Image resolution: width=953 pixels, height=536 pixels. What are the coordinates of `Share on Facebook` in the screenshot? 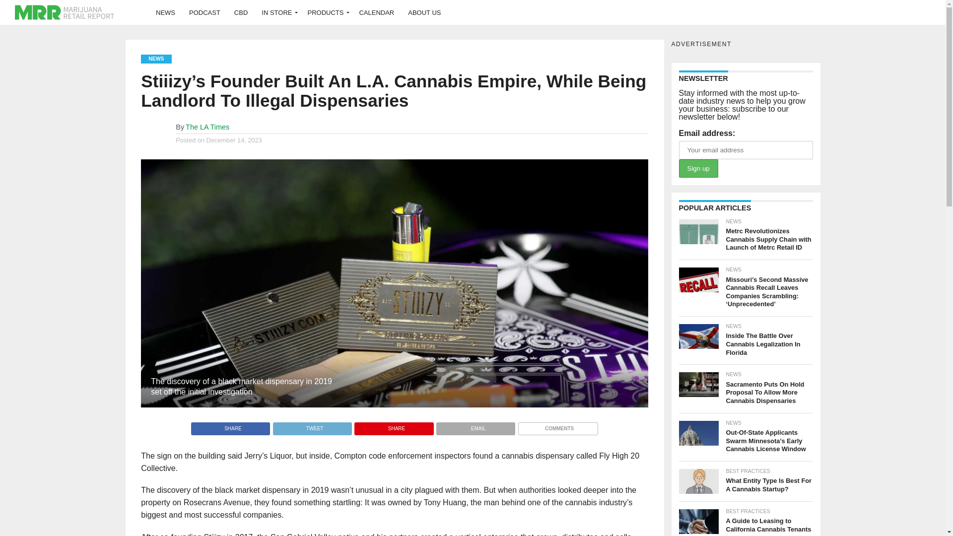 It's located at (230, 426).